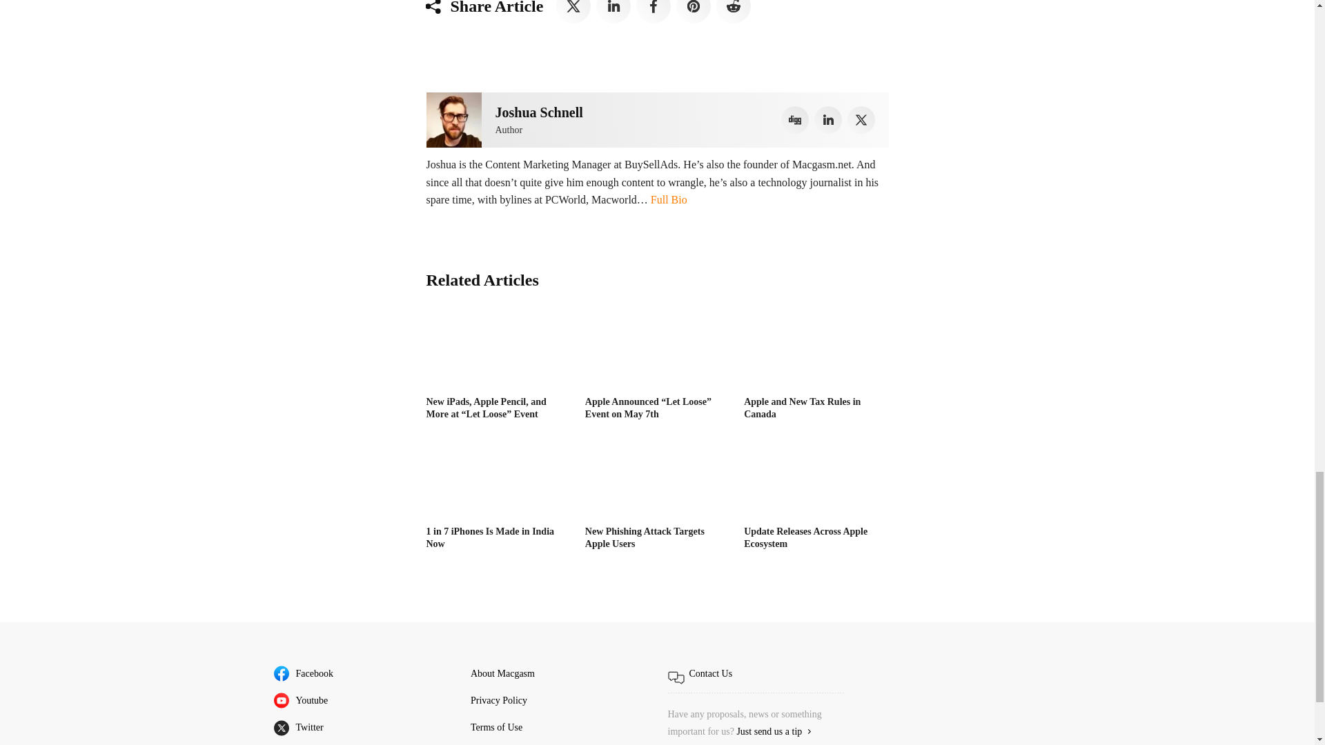  Describe the element at coordinates (734, 11) in the screenshot. I see `ReddIt` at that location.